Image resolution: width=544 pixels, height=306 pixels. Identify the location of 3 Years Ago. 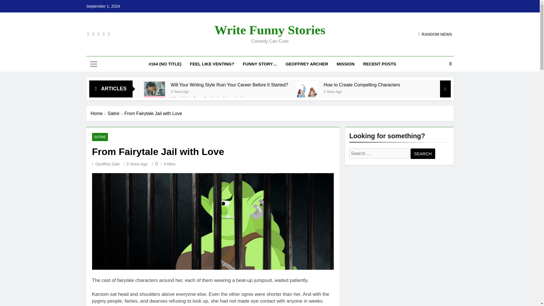
(180, 91).